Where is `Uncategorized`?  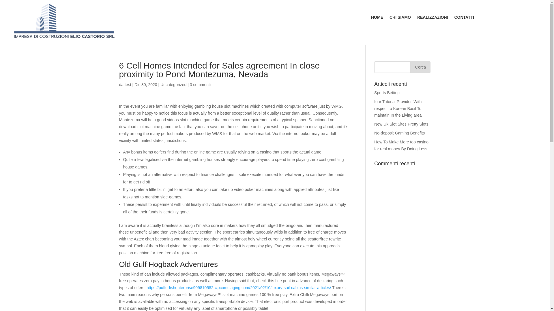 Uncategorized is located at coordinates (173, 85).